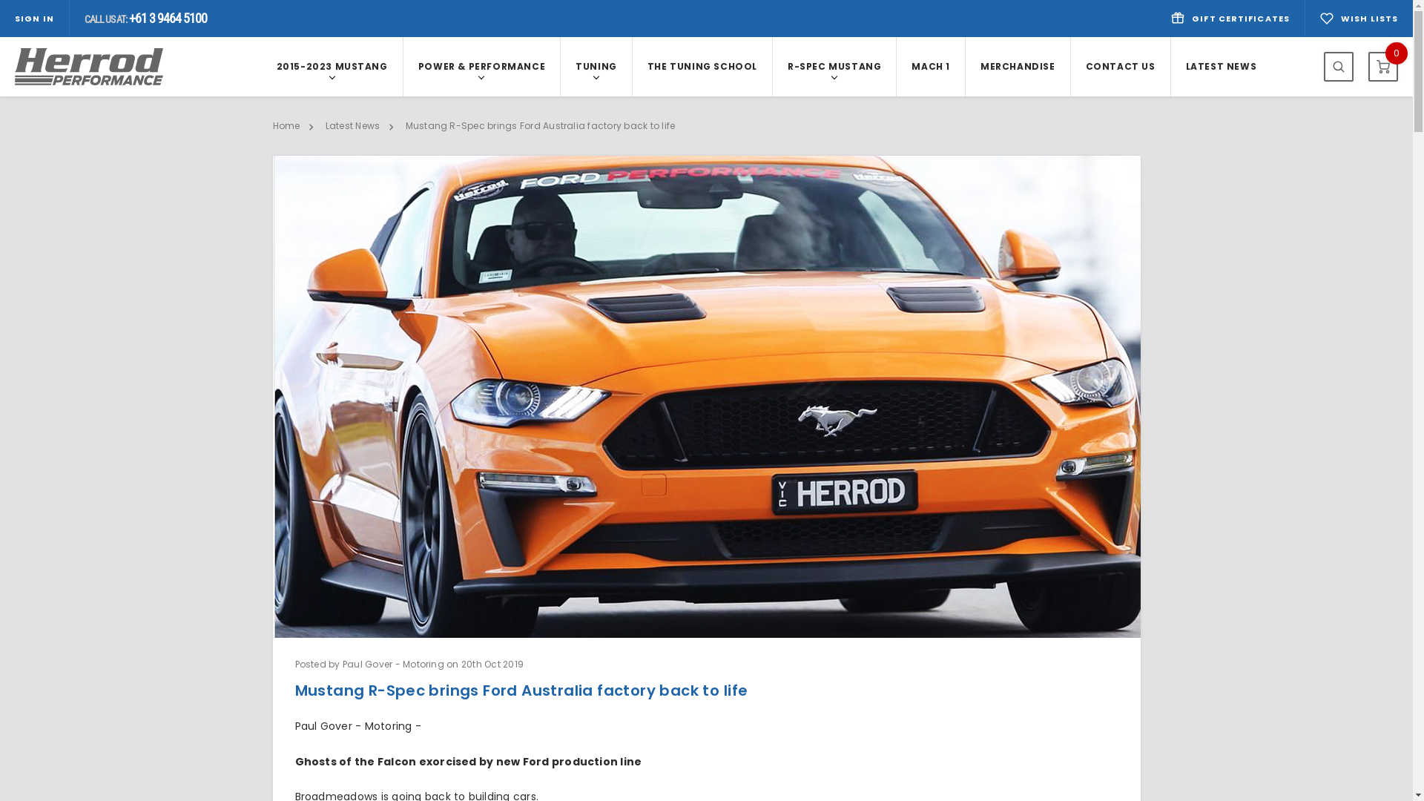 The height and width of the screenshot is (801, 1424). What do you see at coordinates (1018, 67) in the screenshot?
I see `MERCHANDISE` at bounding box center [1018, 67].